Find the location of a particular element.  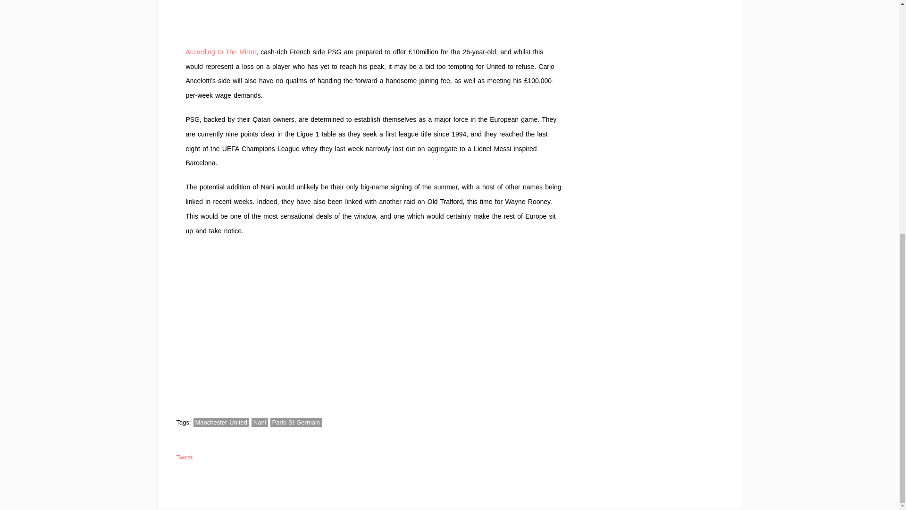

Tweet is located at coordinates (185, 457).